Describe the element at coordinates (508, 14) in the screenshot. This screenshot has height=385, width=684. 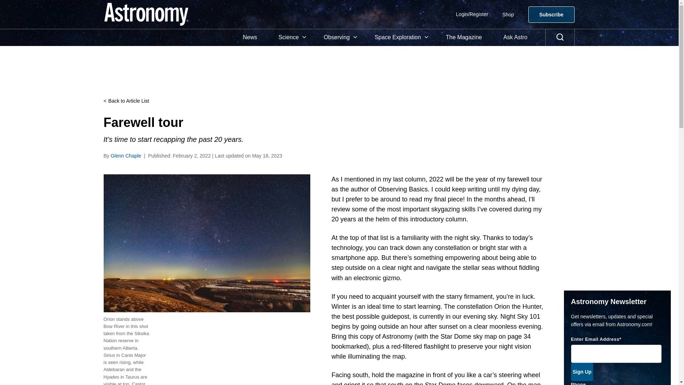
I see `Shop` at that location.